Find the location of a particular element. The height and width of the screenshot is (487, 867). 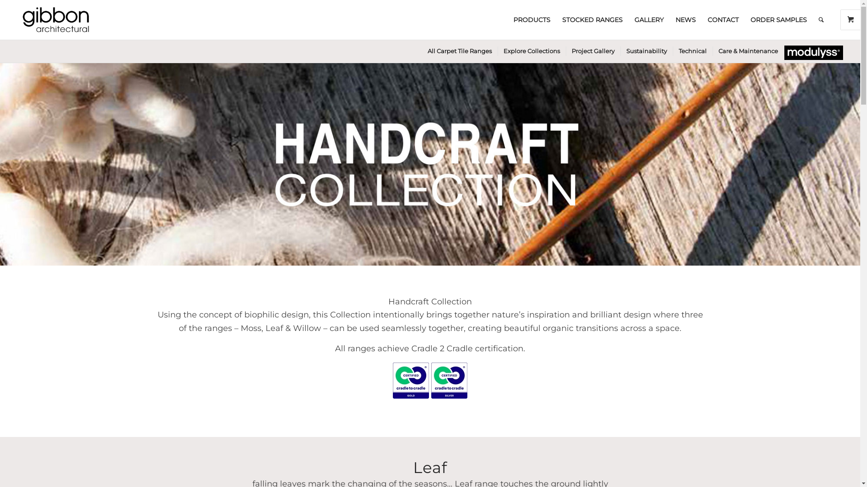

Explore Collections is located at coordinates (531, 51).